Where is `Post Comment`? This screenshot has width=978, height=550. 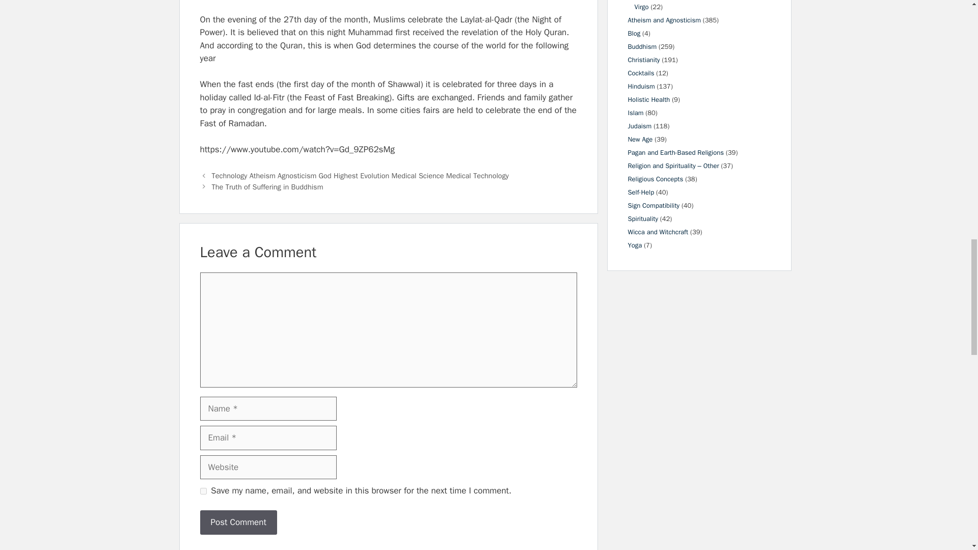 Post Comment is located at coordinates (238, 522).